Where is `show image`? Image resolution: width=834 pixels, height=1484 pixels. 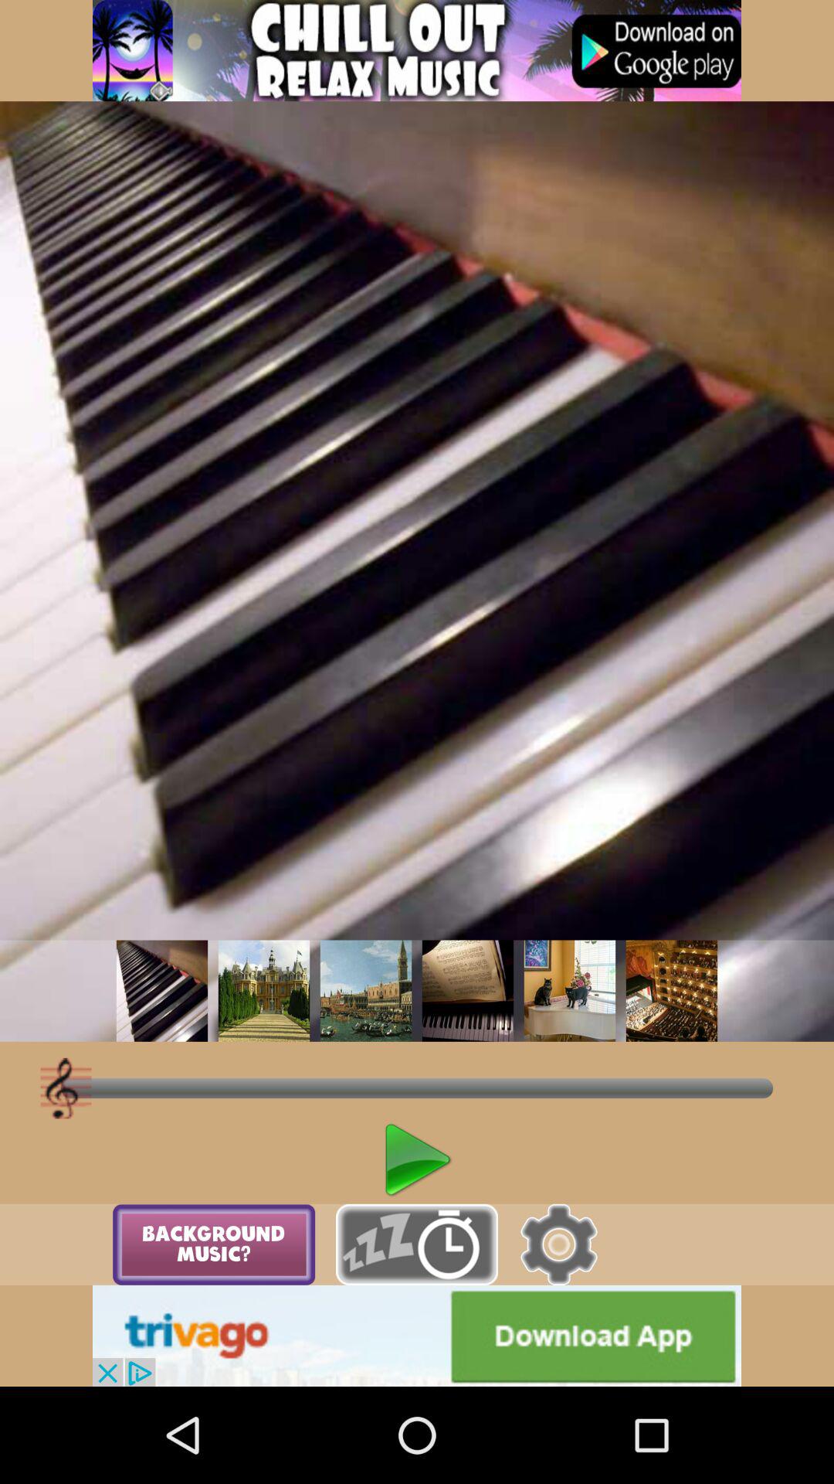
show image is located at coordinates (264, 991).